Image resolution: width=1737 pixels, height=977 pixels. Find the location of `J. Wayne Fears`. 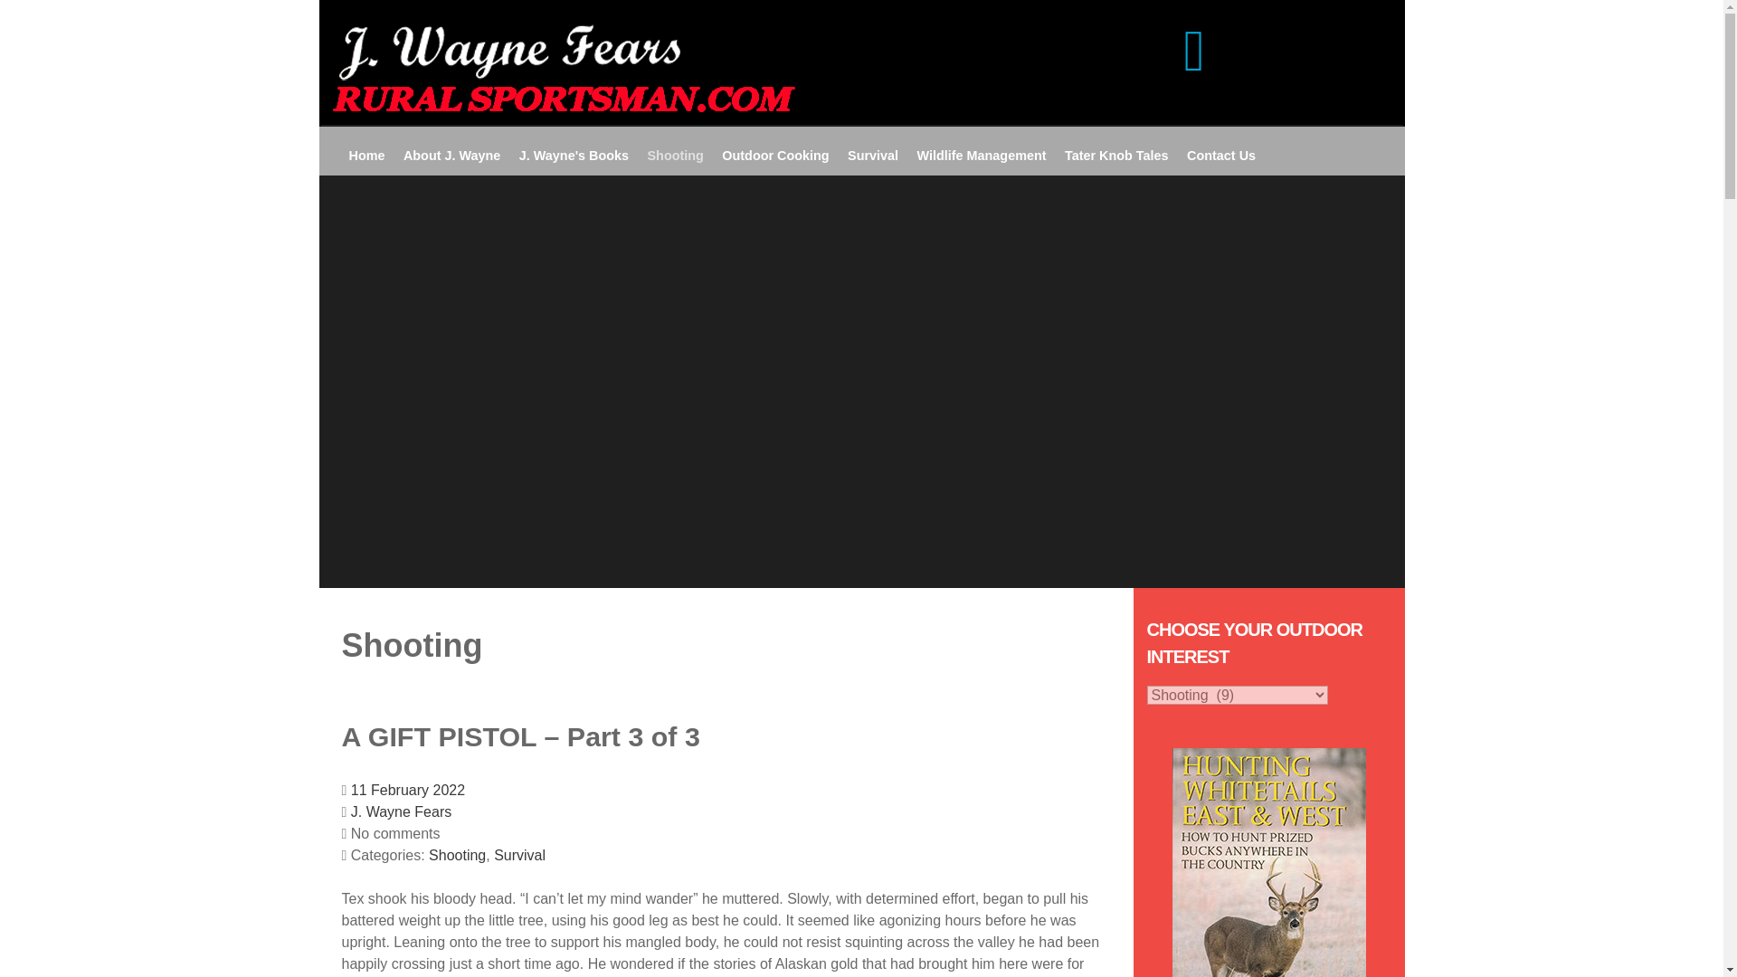

J. Wayne Fears is located at coordinates (401, 811).